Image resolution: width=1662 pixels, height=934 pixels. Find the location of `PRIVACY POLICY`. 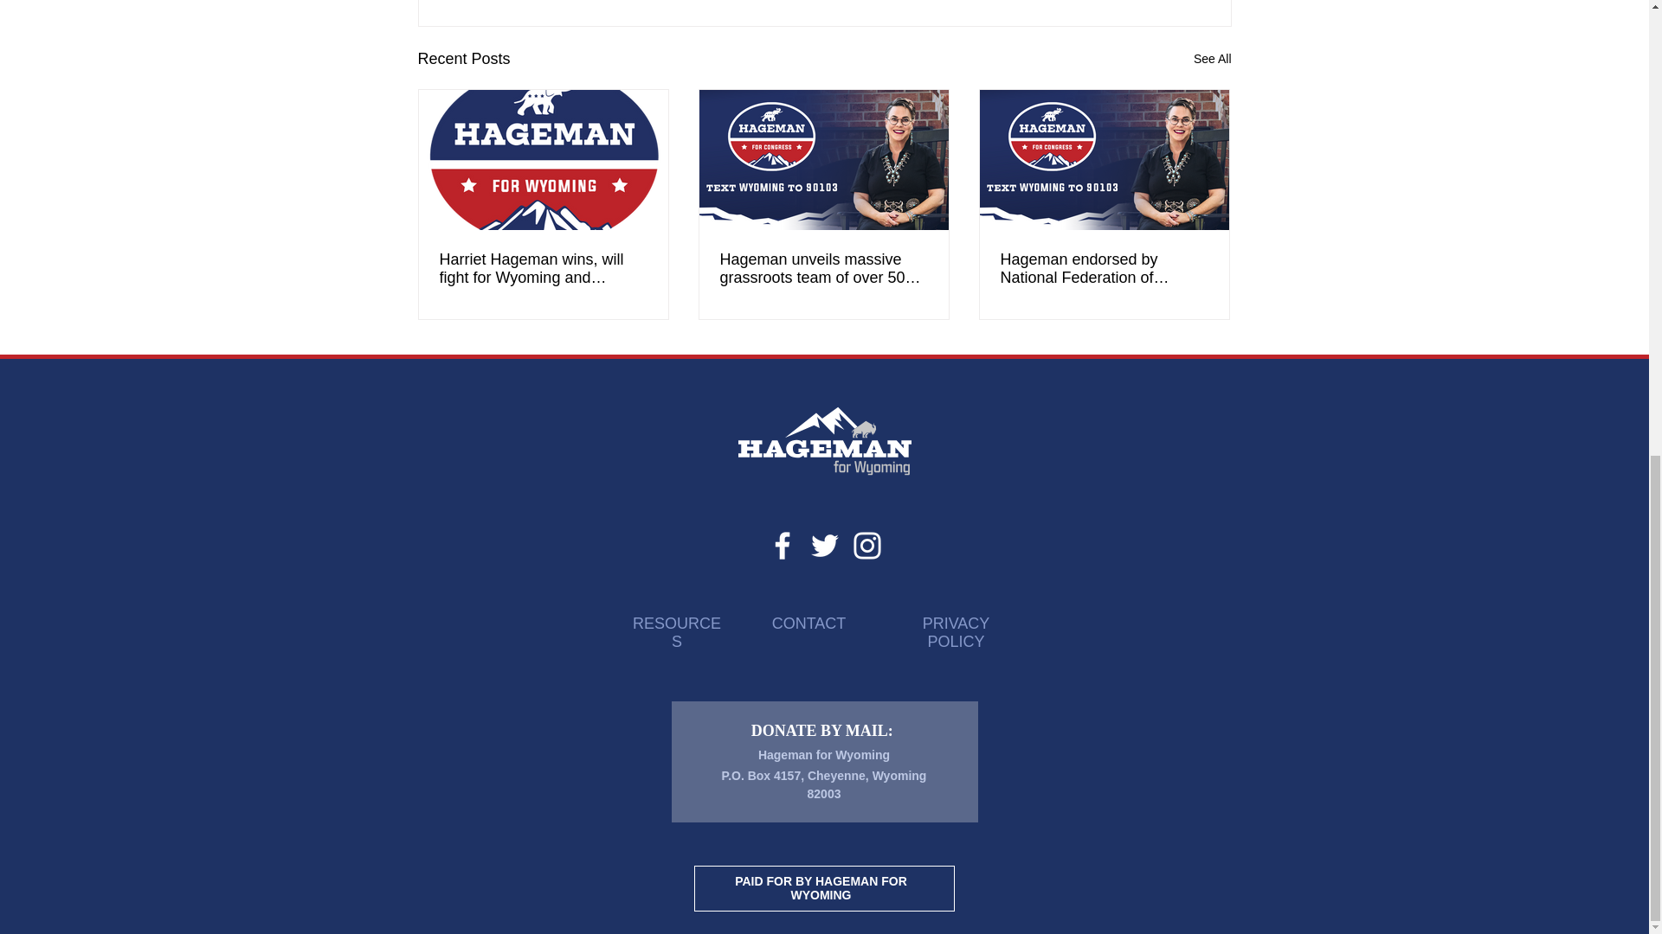

PRIVACY POLICY is located at coordinates (956, 631).